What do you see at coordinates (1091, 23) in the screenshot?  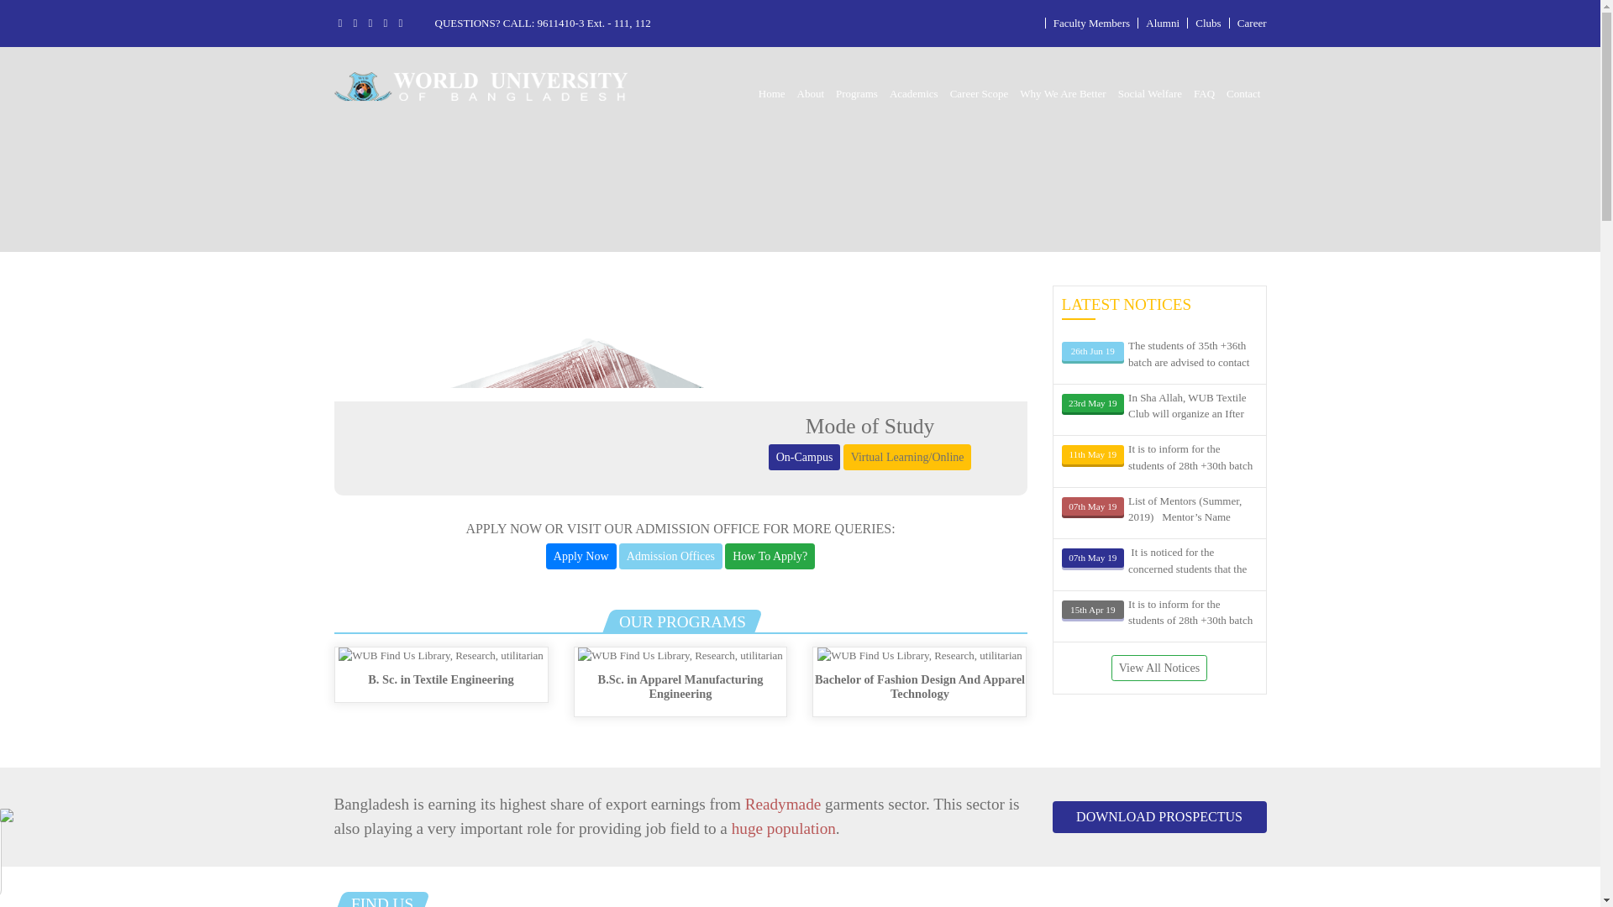 I see `Faculty Members` at bounding box center [1091, 23].